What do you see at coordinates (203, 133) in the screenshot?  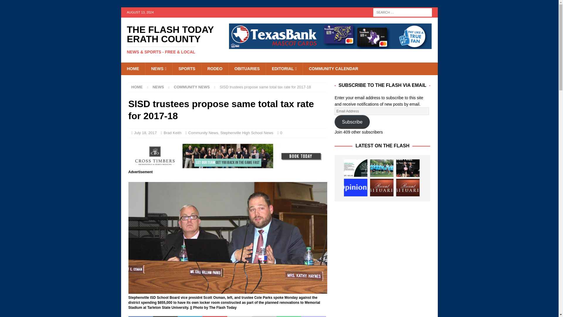 I see `Community News` at bounding box center [203, 133].